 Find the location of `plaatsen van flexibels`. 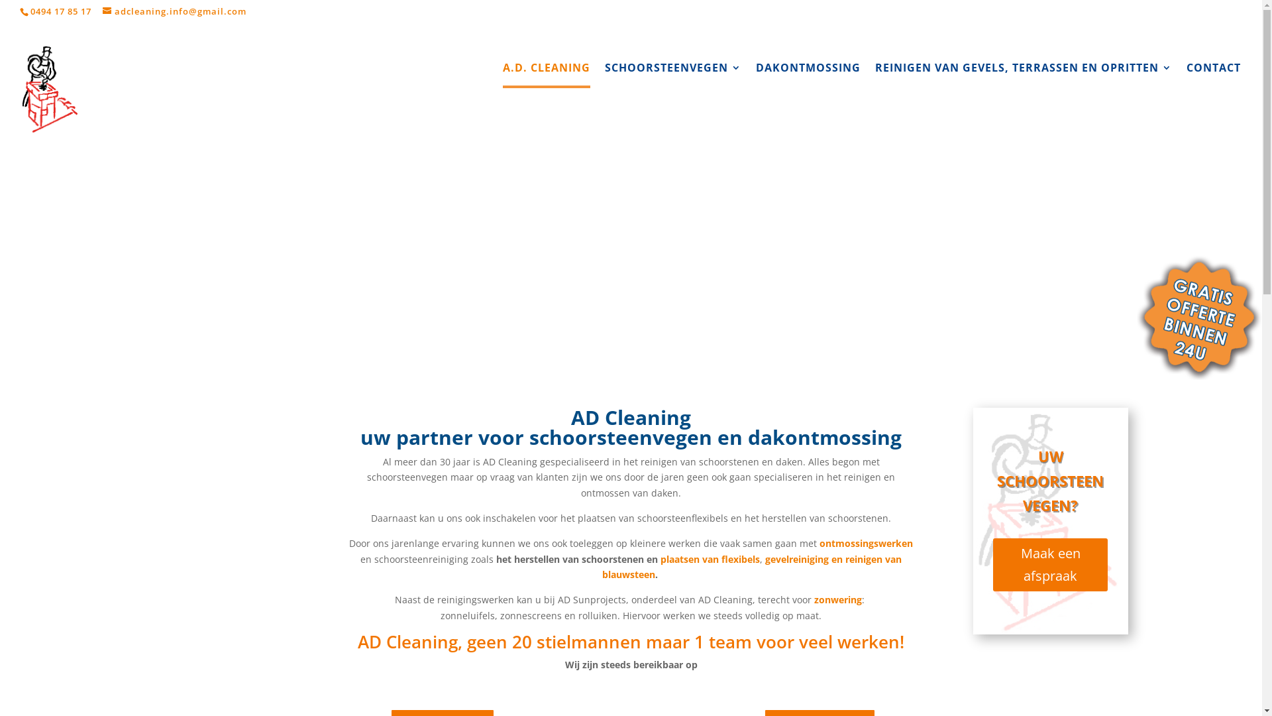

plaatsen van flexibels is located at coordinates (710, 560).